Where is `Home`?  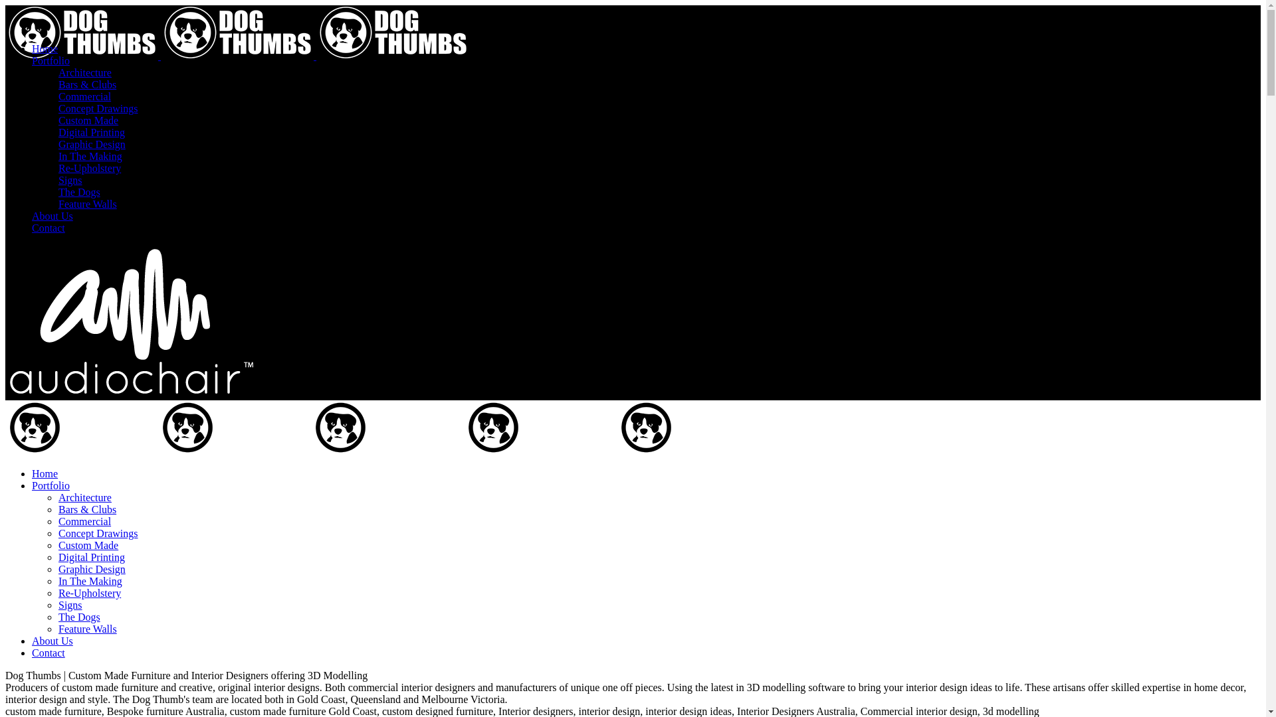
Home is located at coordinates (45, 474).